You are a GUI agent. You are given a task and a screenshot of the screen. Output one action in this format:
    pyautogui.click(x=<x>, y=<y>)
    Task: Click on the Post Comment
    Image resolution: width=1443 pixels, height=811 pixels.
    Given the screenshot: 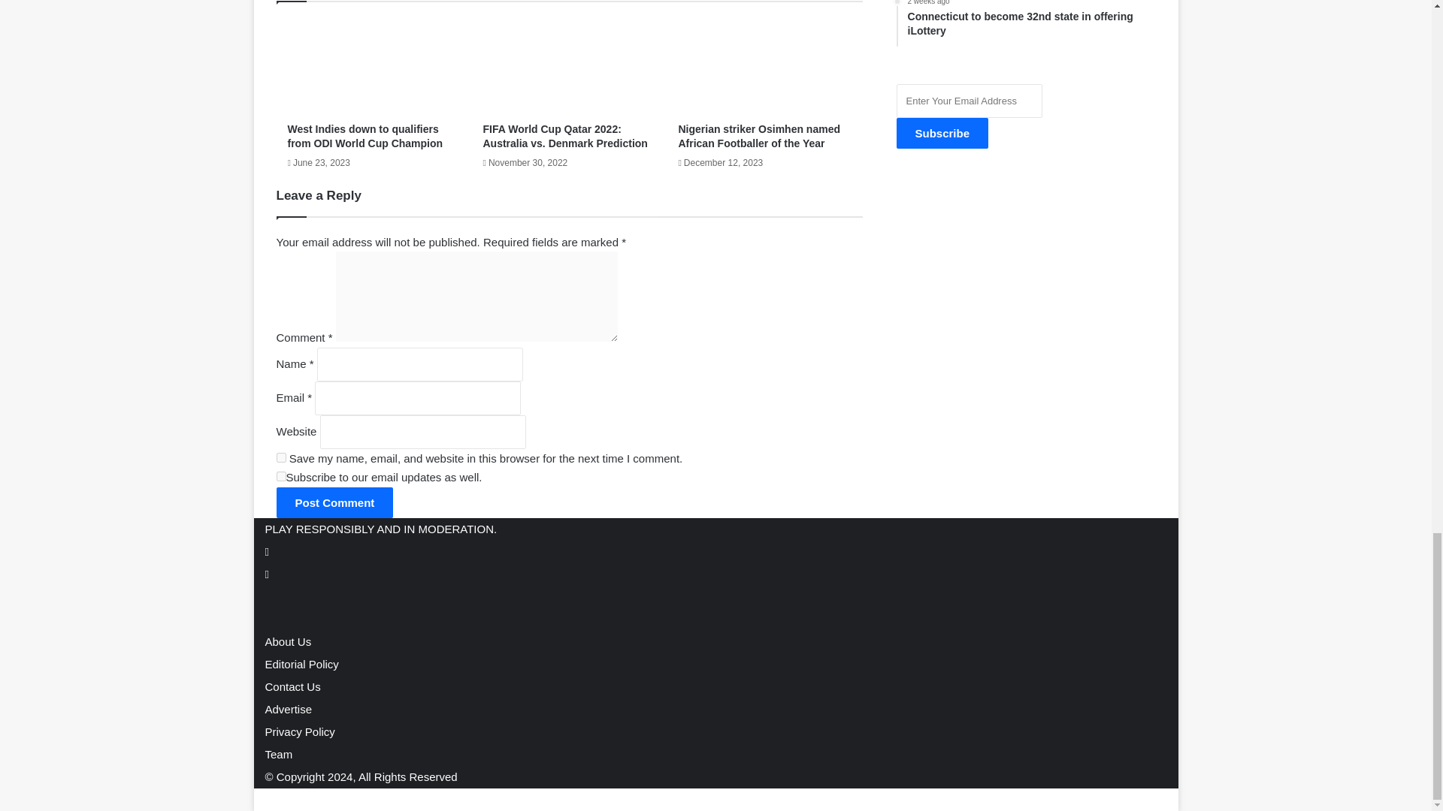 What is the action you would take?
    pyautogui.click(x=335, y=503)
    